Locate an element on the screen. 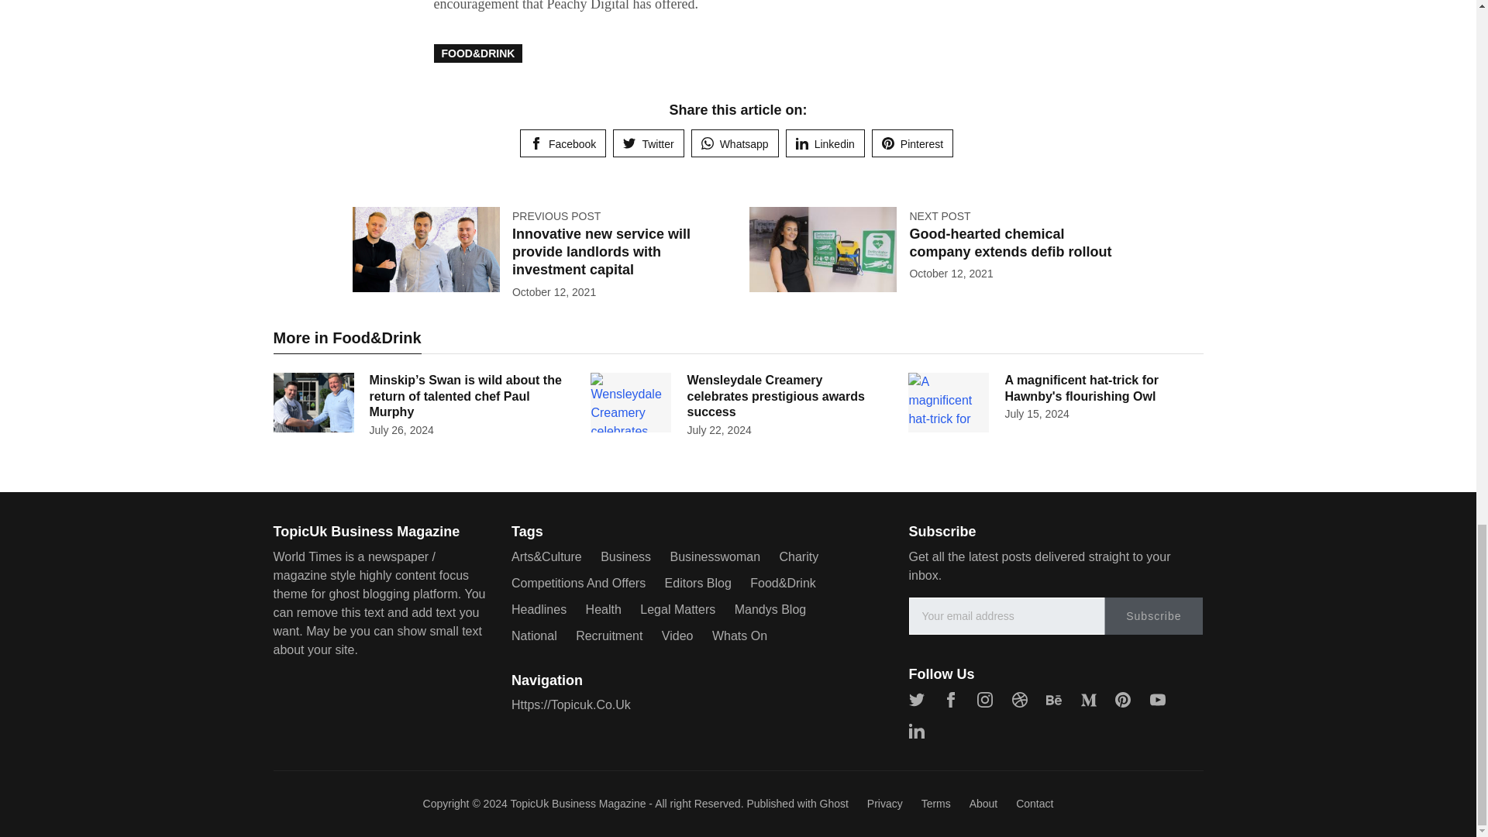 This screenshot has width=1488, height=837. Pinterest is located at coordinates (913, 143).